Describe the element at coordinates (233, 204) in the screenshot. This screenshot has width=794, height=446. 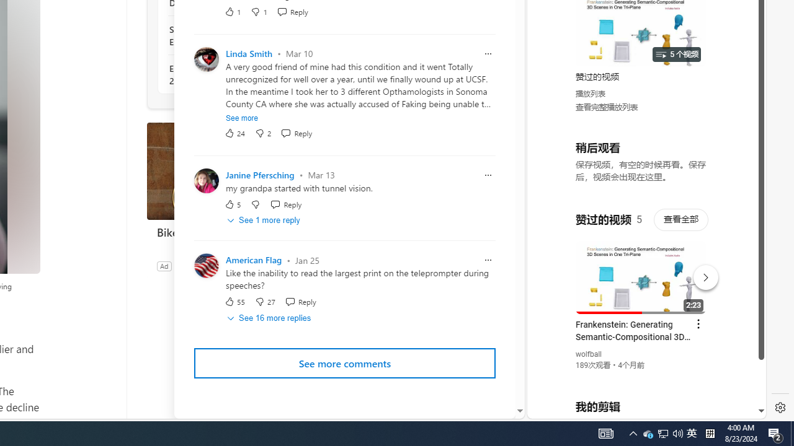
I see `5 Like` at that location.